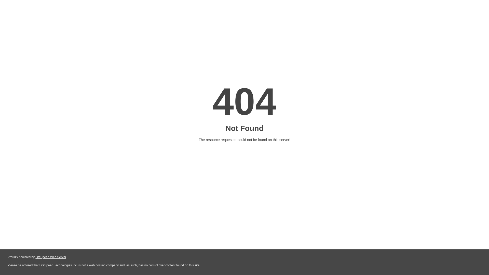 The width and height of the screenshot is (489, 275). I want to click on LiteSpeed Web Server, so click(51, 257).